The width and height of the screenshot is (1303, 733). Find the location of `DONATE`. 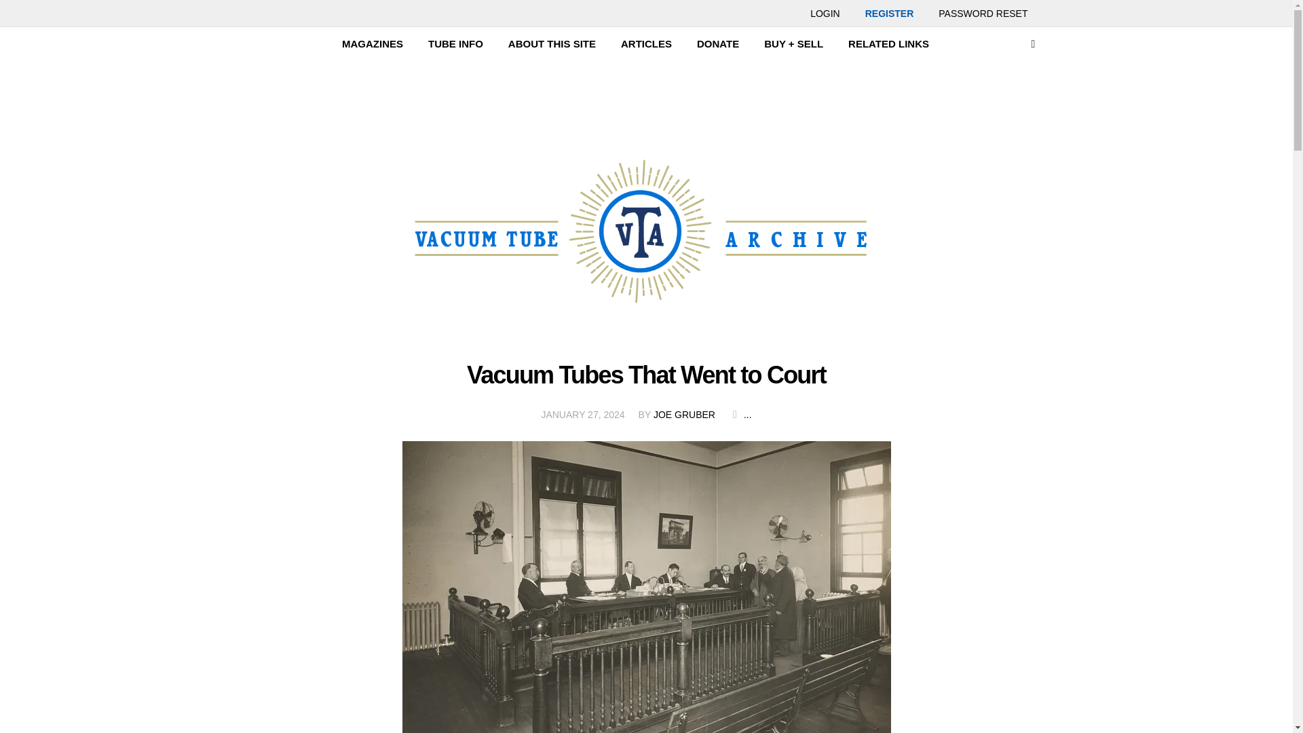

DONATE is located at coordinates (718, 43).